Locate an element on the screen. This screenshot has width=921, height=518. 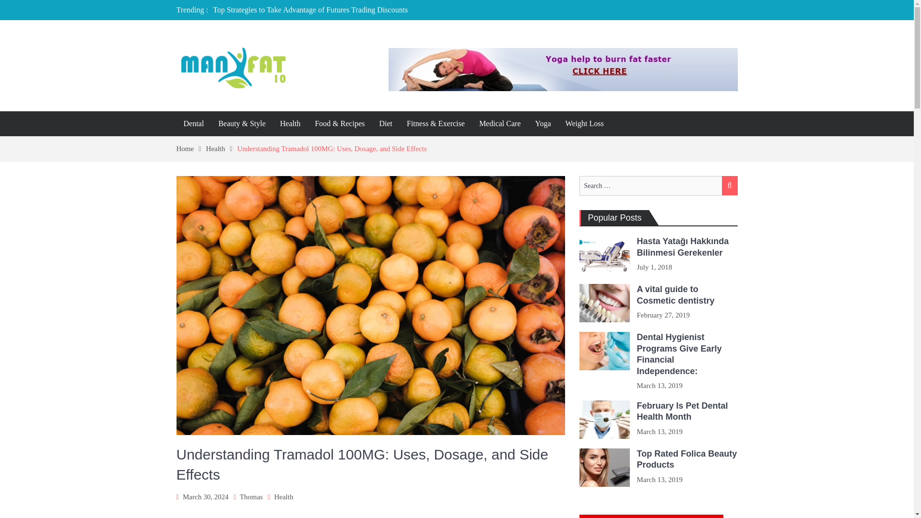
Dental is located at coordinates (194, 124).